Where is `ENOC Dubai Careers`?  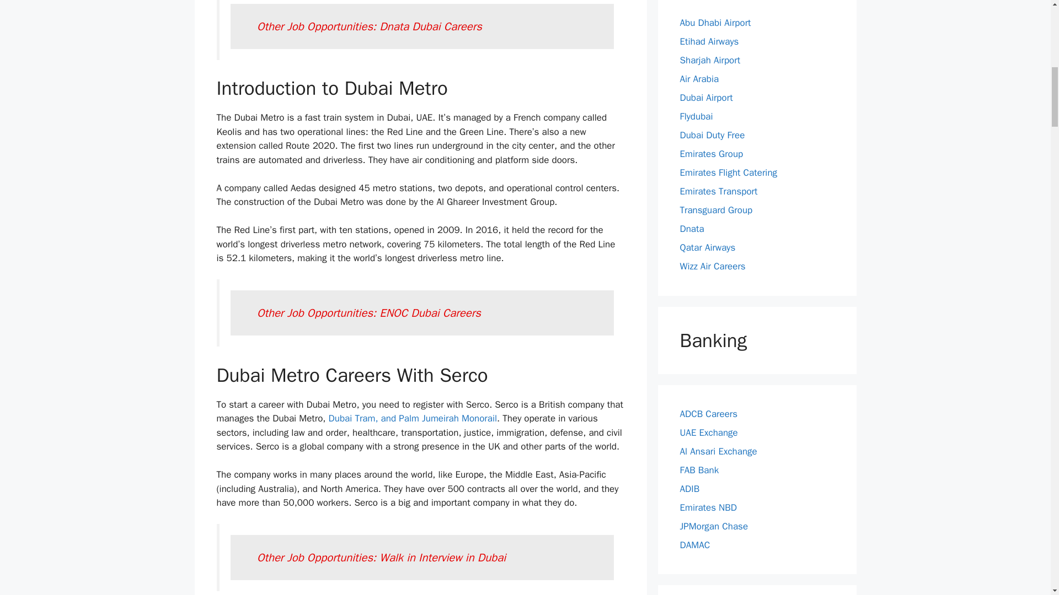
ENOC Dubai Careers is located at coordinates (430, 313).